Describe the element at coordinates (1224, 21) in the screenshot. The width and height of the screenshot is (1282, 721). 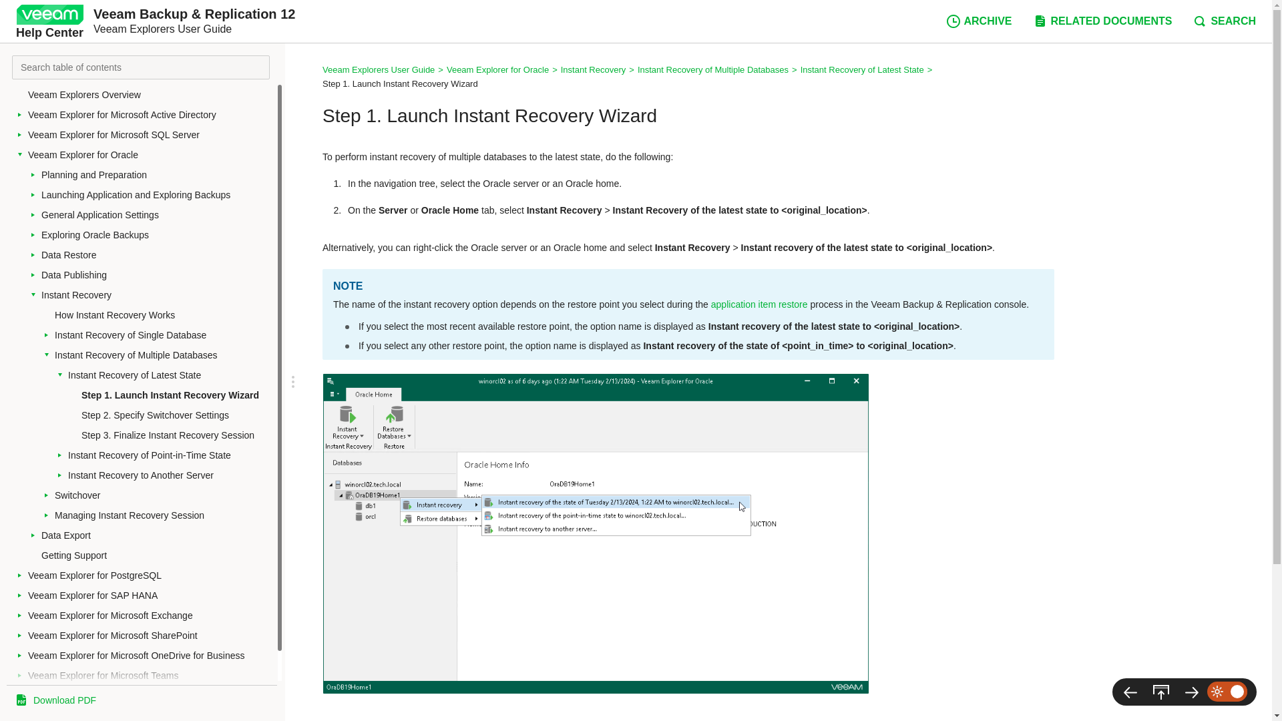
I see `SEARCH` at that location.